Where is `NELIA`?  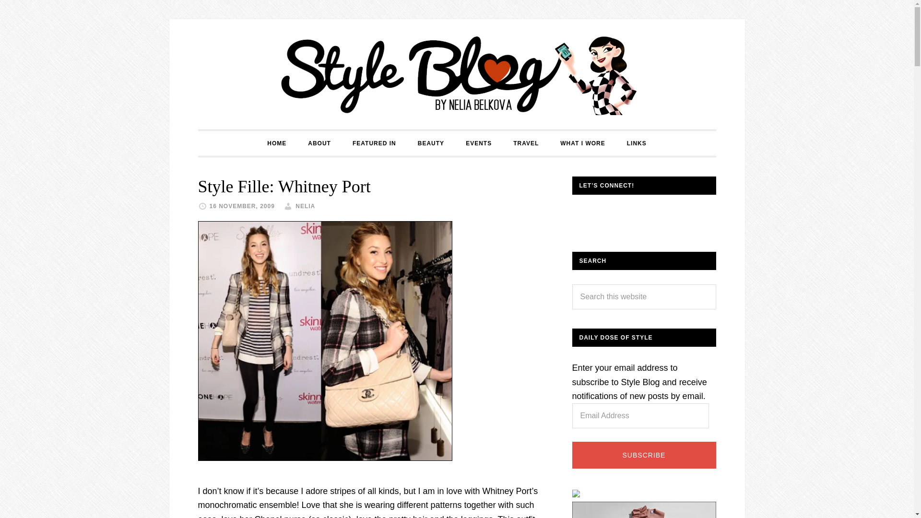 NELIA is located at coordinates (305, 206).